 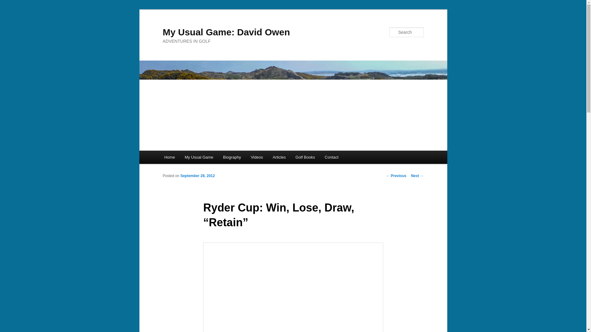 I want to click on Home, so click(x=169, y=157).